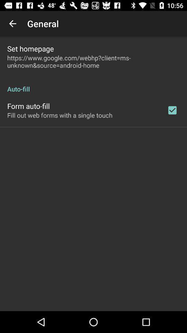 This screenshot has width=187, height=333. Describe the element at coordinates (172, 110) in the screenshot. I see `launch the item to the right of fill out web` at that location.